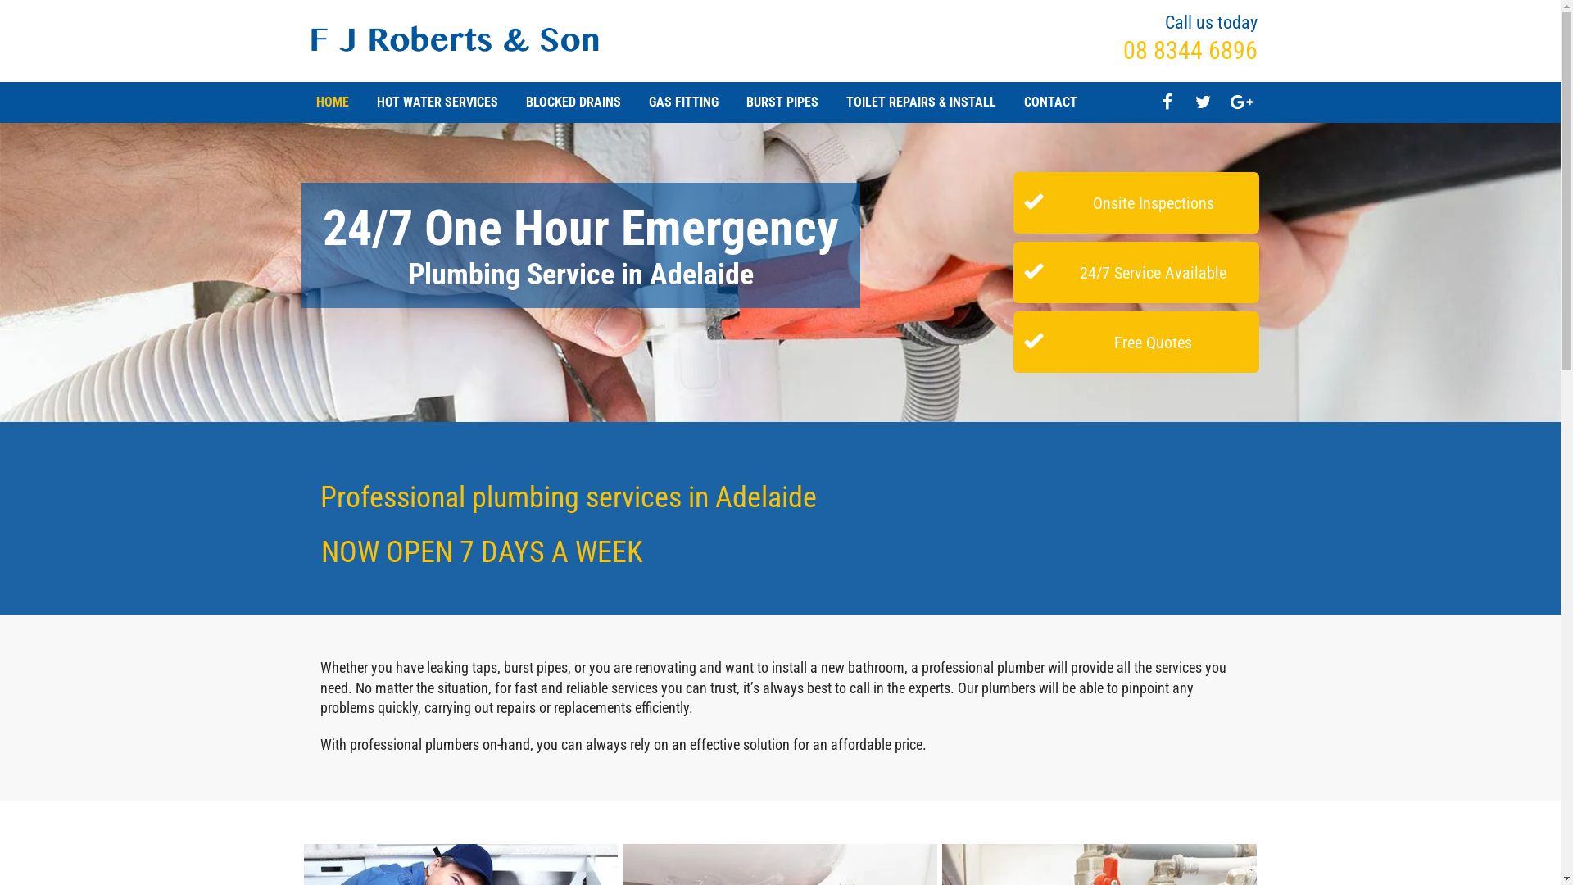 This screenshot has width=1573, height=885. I want to click on BLOCKED DRAINS, so click(573, 102).